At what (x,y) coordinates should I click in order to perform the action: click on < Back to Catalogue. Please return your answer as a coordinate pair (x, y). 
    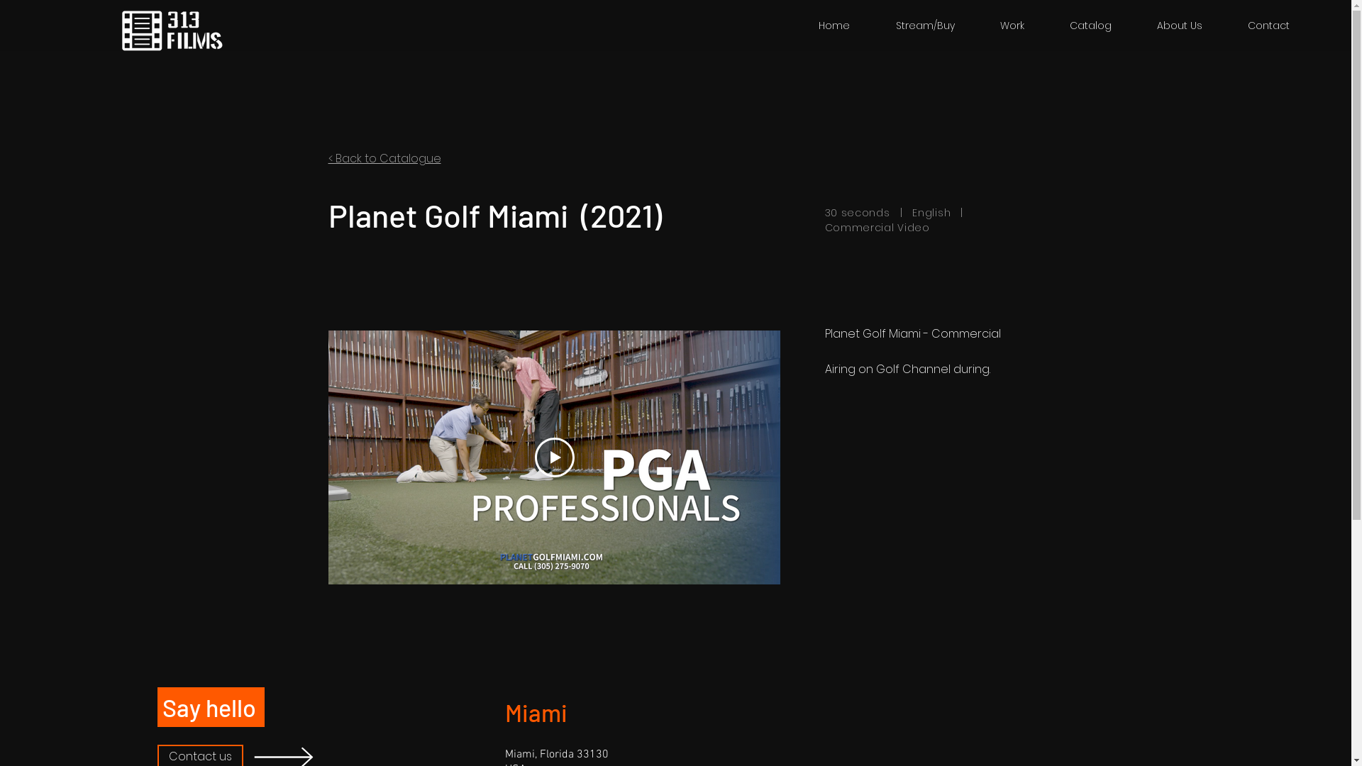
    Looking at the image, I should click on (384, 159).